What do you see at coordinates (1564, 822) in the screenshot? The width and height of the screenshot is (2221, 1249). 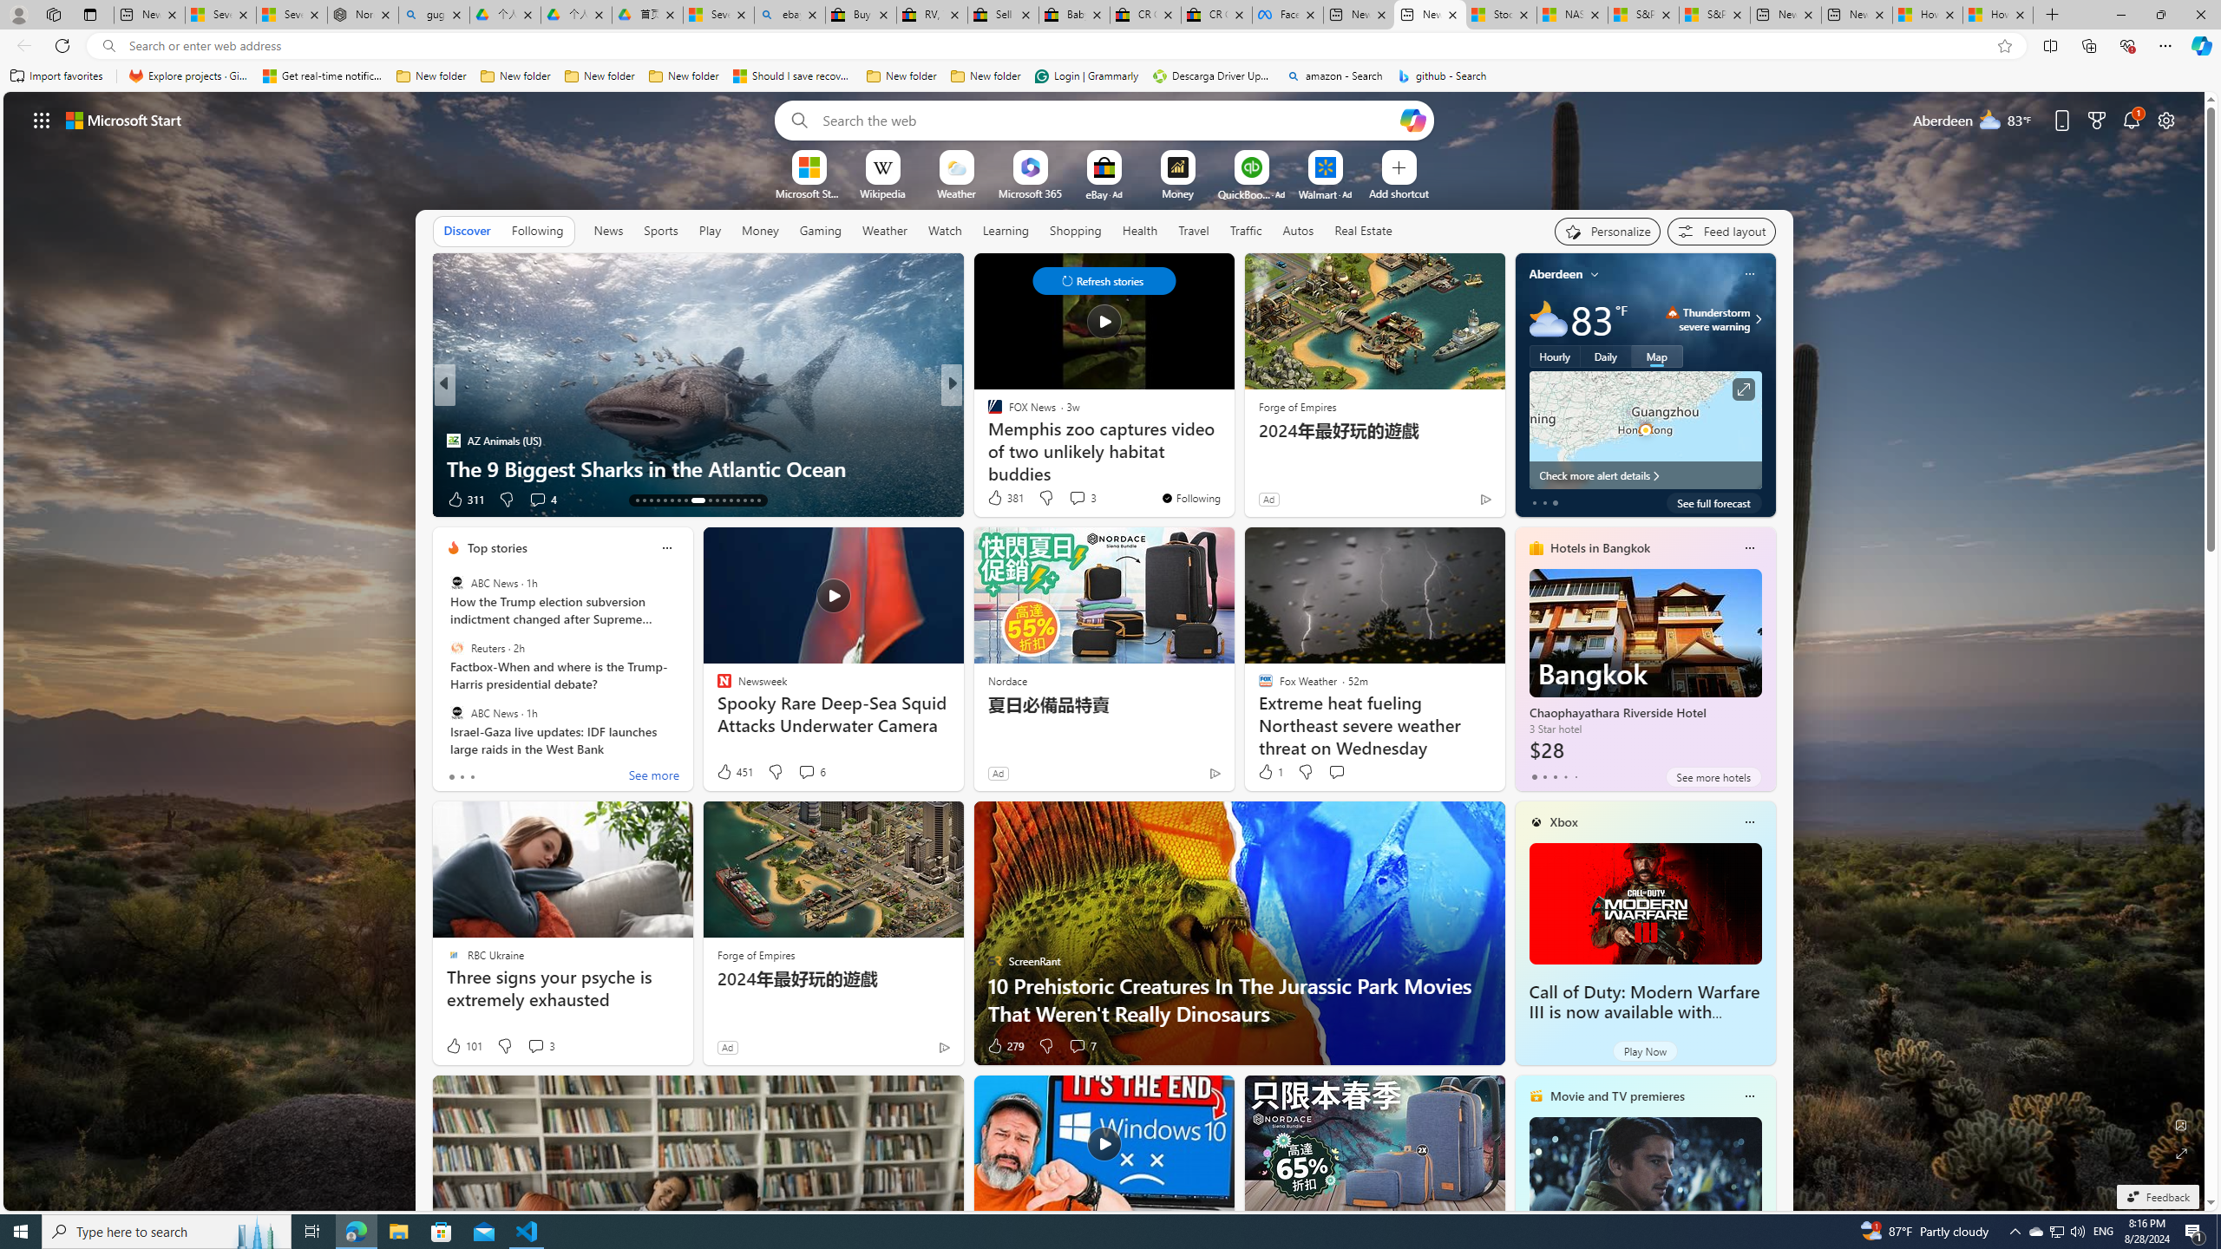 I see `Xbox` at bounding box center [1564, 822].